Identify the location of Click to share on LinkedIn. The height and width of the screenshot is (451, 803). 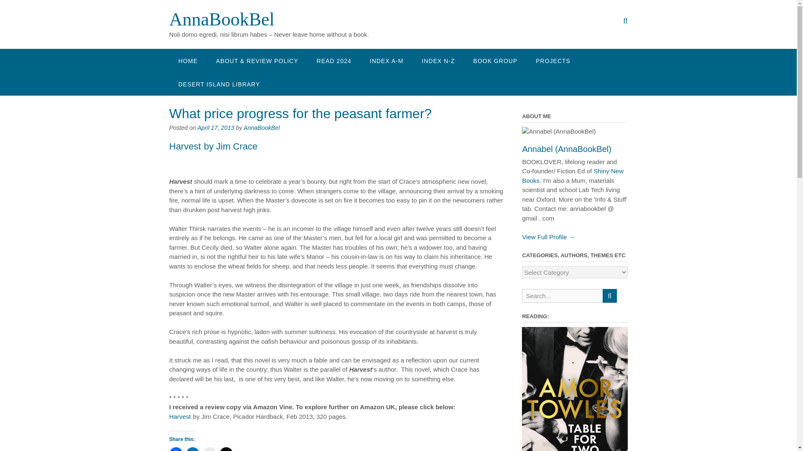
(192, 449).